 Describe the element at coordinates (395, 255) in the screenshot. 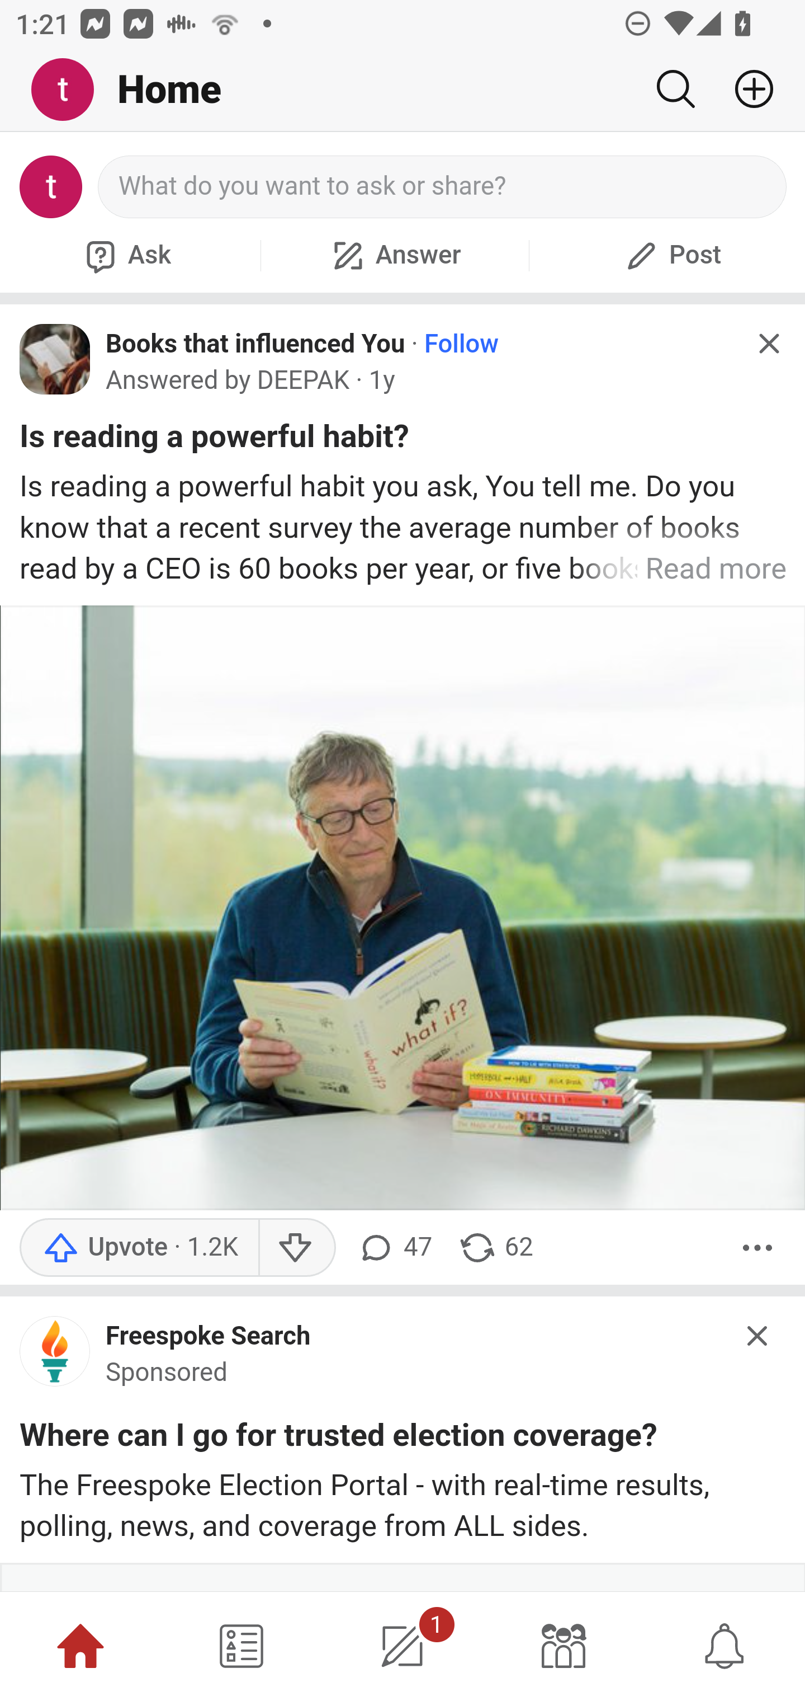

I see `Answer` at that location.